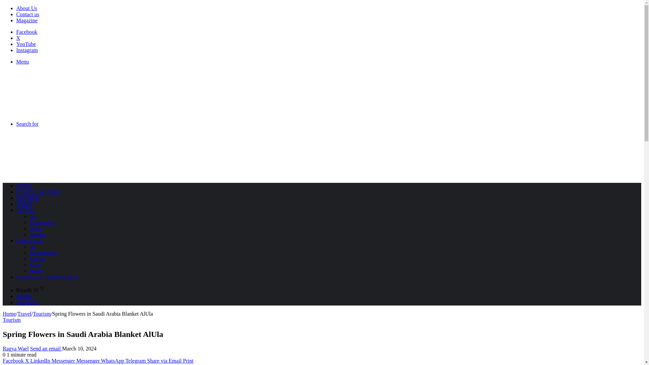 The image size is (649, 365). Describe the element at coordinates (24, 296) in the screenshot. I see `Sidebar` at that location.